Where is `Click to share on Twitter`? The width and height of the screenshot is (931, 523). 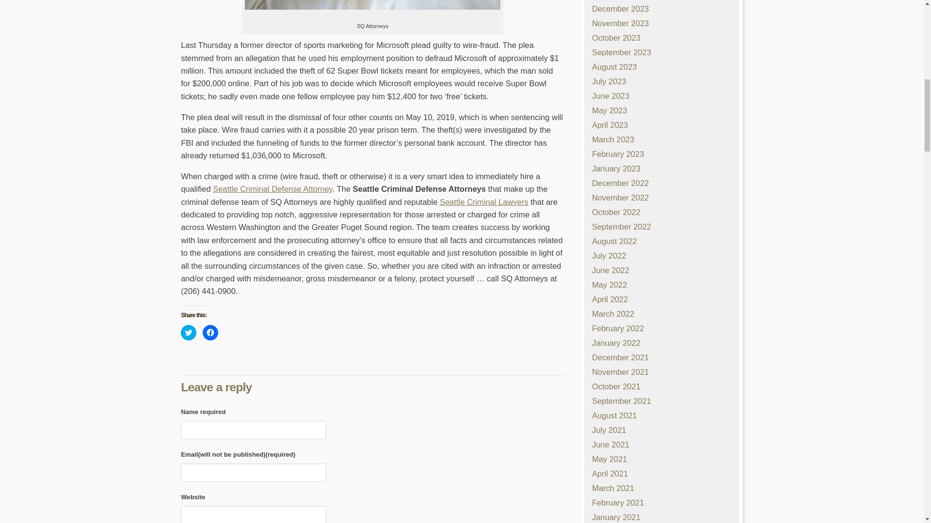
Click to share on Twitter is located at coordinates (188, 332).